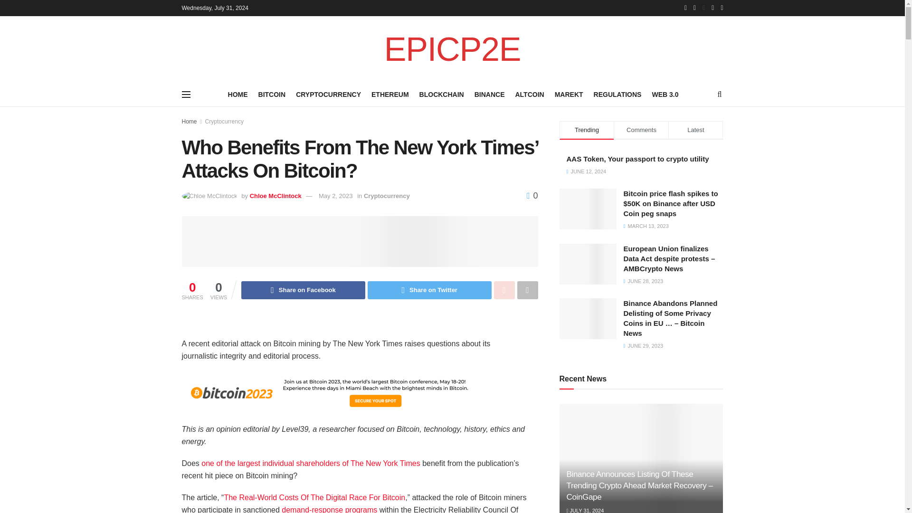 The height and width of the screenshot is (513, 912). Describe the element at coordinates (314, 497) in the screenshot. I see `The Real-World Costs Of The Digital Race For Bitcoin` at that location.